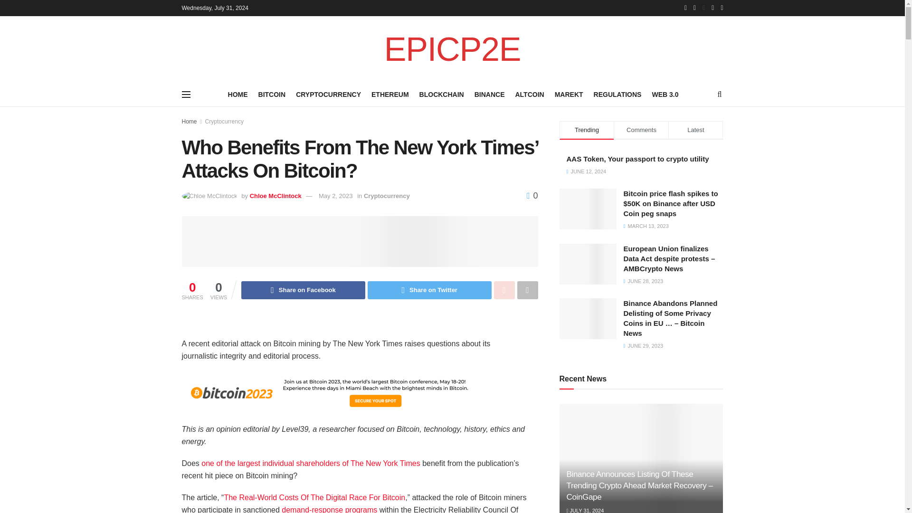 The height and width of the screenshot is (513, 912). Describe the element at coordinates (314, 497) in the screenshot. I see `The Real-World Costs Of The Digital Race For Bitcoin` at that location.